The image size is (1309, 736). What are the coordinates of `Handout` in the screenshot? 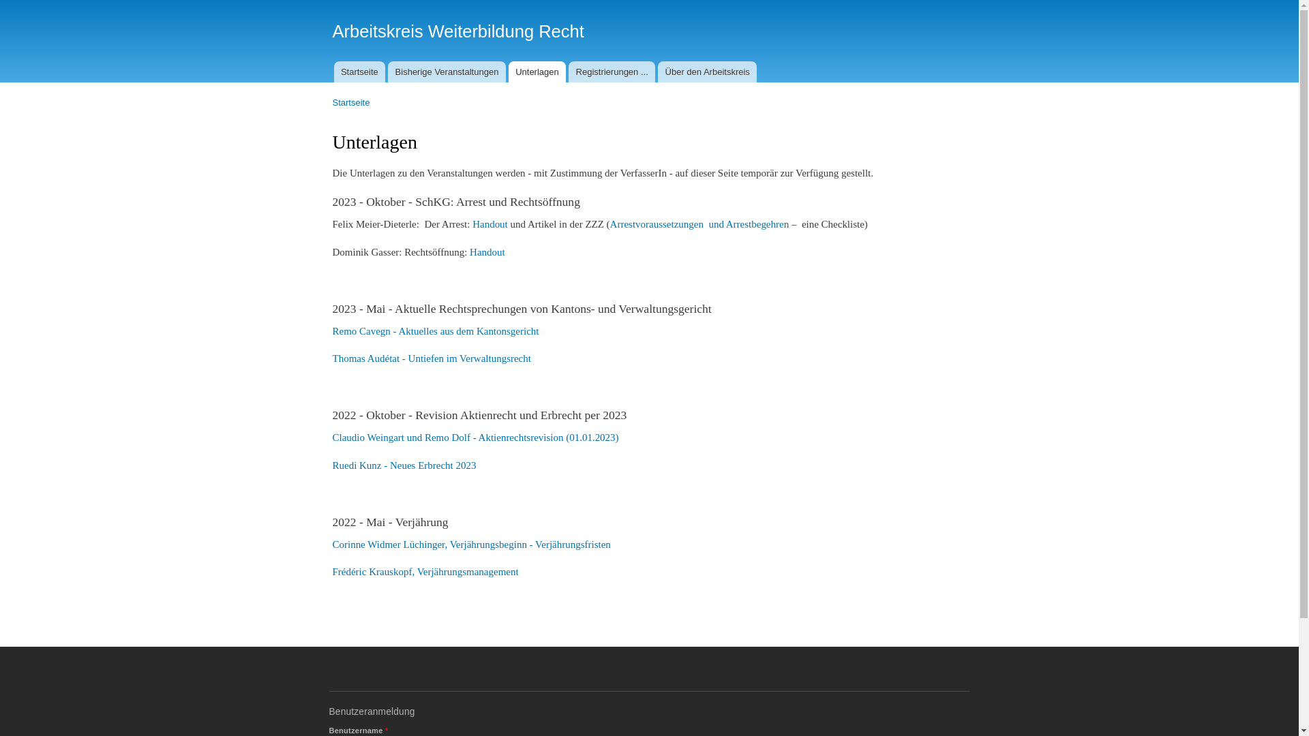 It's located at (487, 252).